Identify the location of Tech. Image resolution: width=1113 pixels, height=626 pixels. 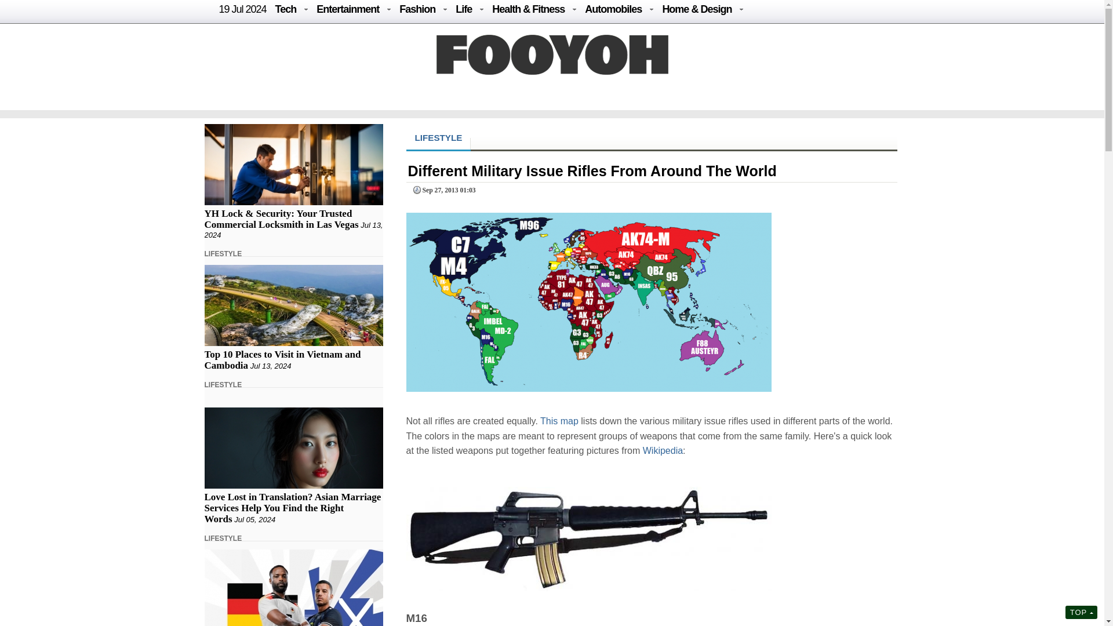
(286, 9).